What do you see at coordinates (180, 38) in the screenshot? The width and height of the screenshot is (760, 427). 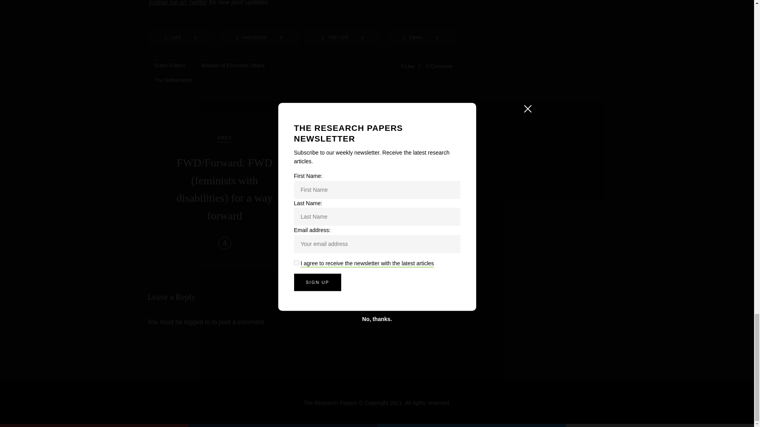 I see `Like` at bounding box center [180, 38].